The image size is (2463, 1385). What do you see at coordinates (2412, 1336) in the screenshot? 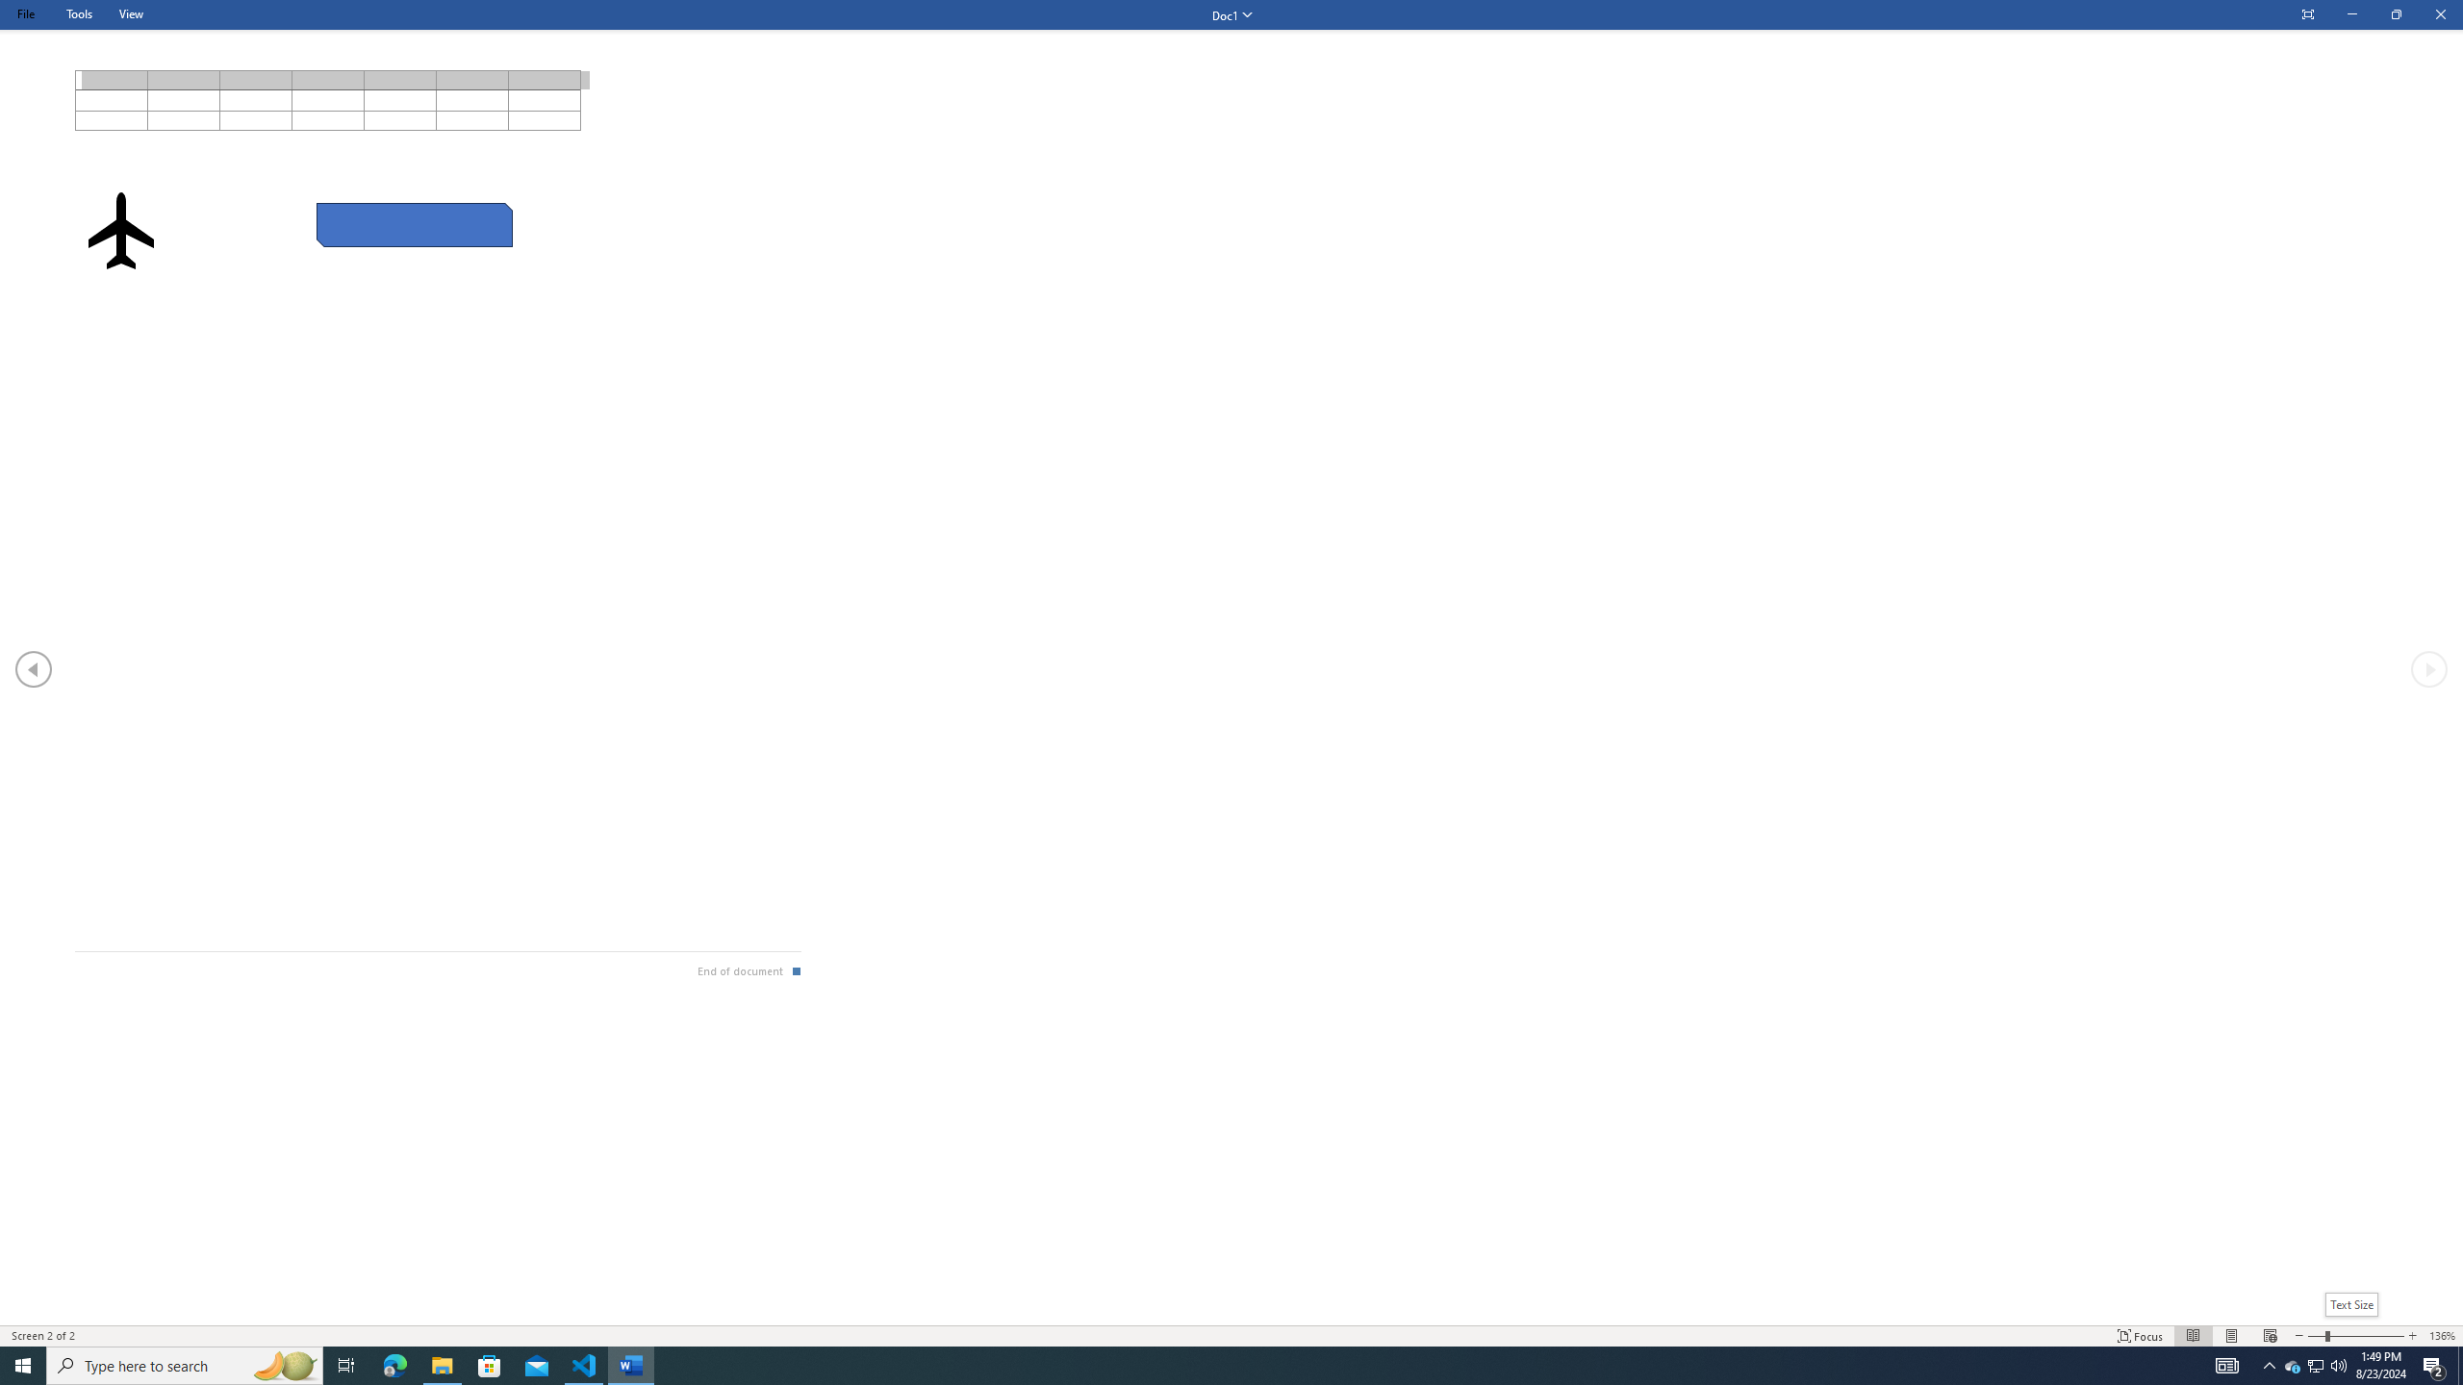
I see `Increase Text Size` at bounding box center [2412, 1336].